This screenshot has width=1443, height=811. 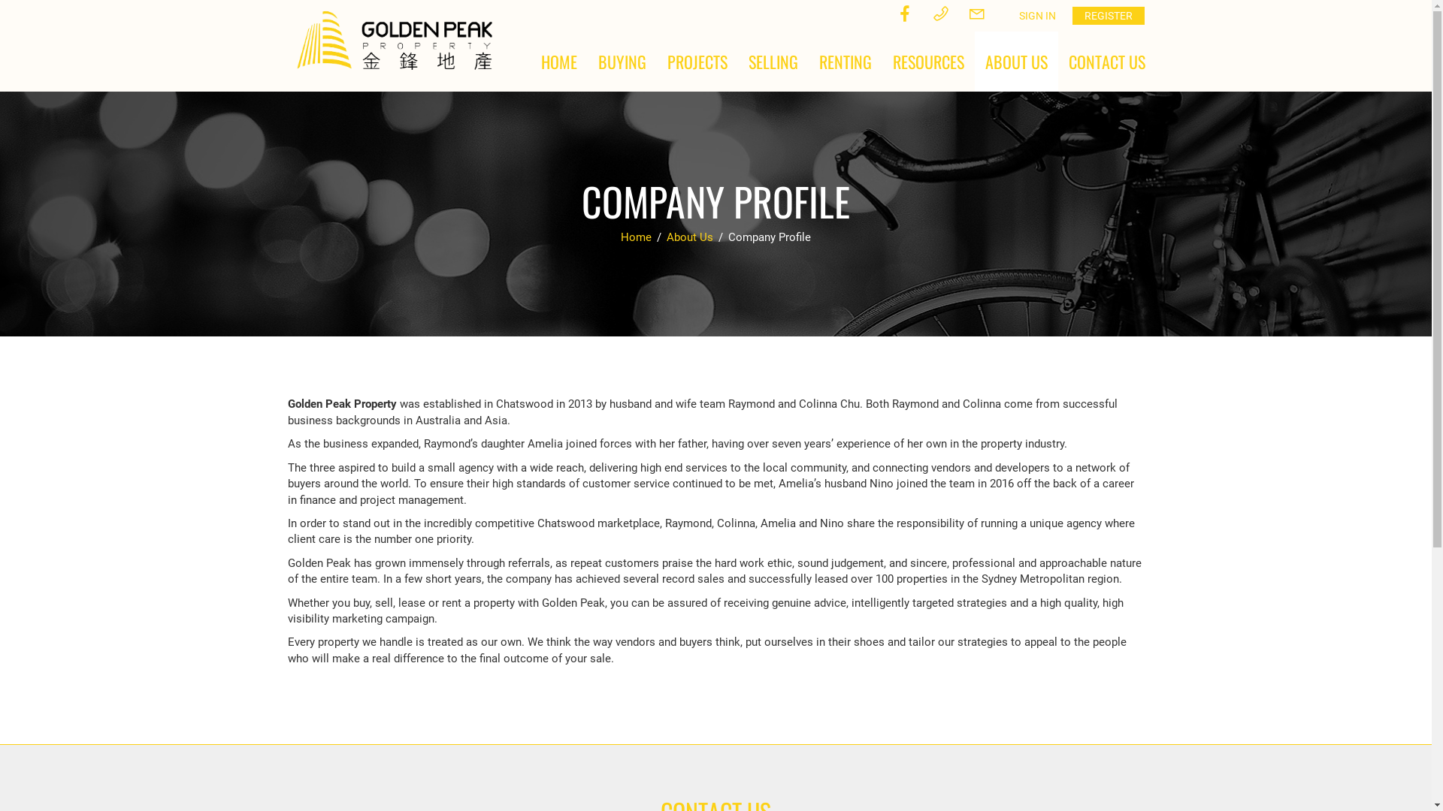 What do you see at coordinates (929, 62) in the screenshot?
I see `RESOURCES` at bounding box center [929, 62].